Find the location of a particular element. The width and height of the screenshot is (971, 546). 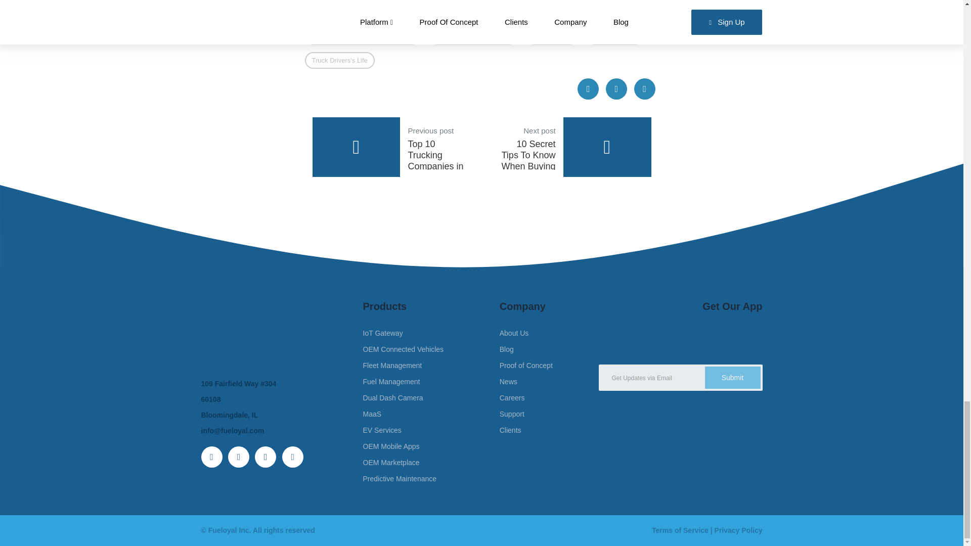

Truck Drivers's is located at coordinates (388, 147).